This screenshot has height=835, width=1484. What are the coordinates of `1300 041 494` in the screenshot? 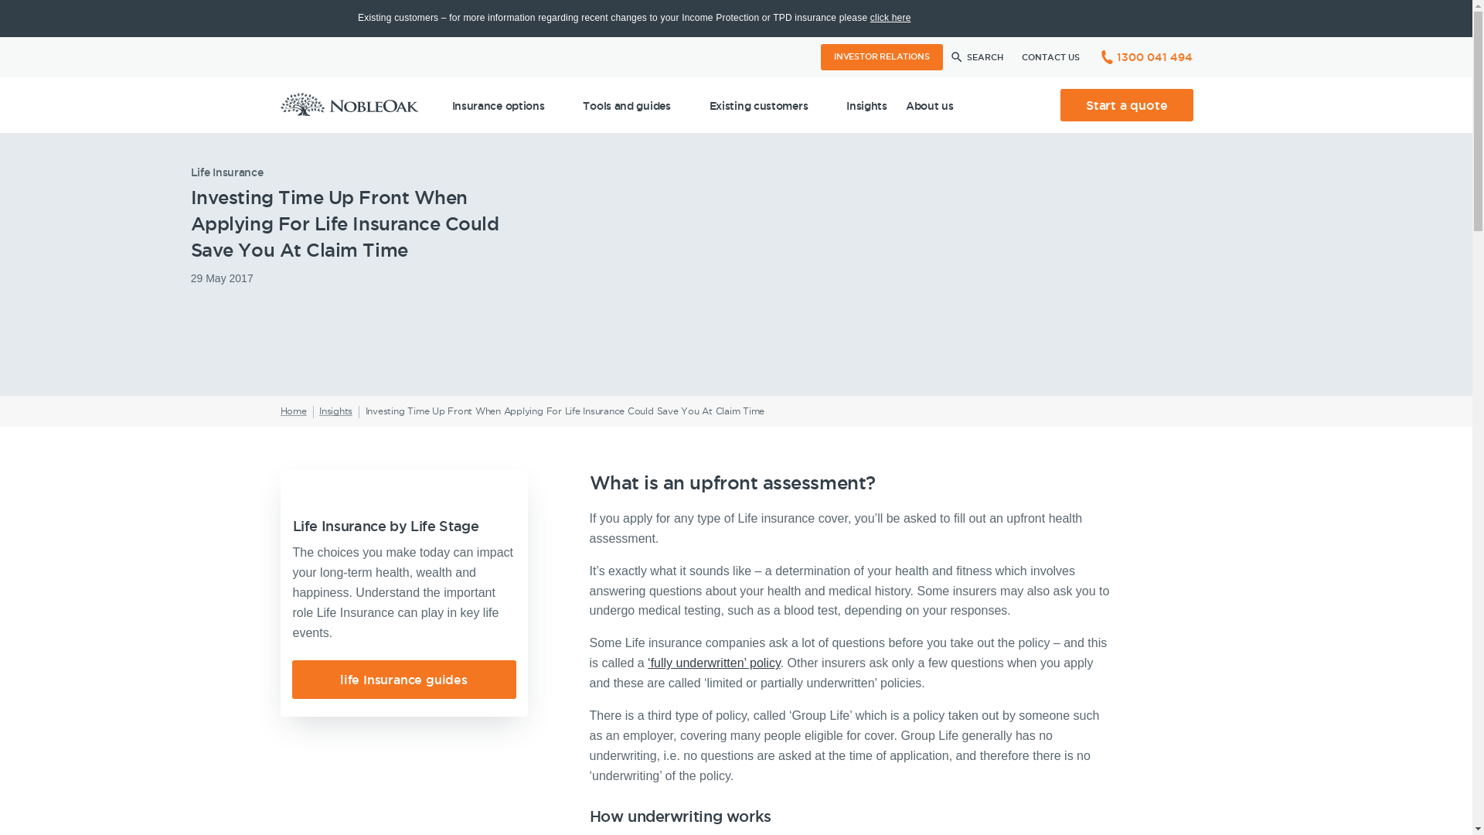 It's located at (1145, 57).